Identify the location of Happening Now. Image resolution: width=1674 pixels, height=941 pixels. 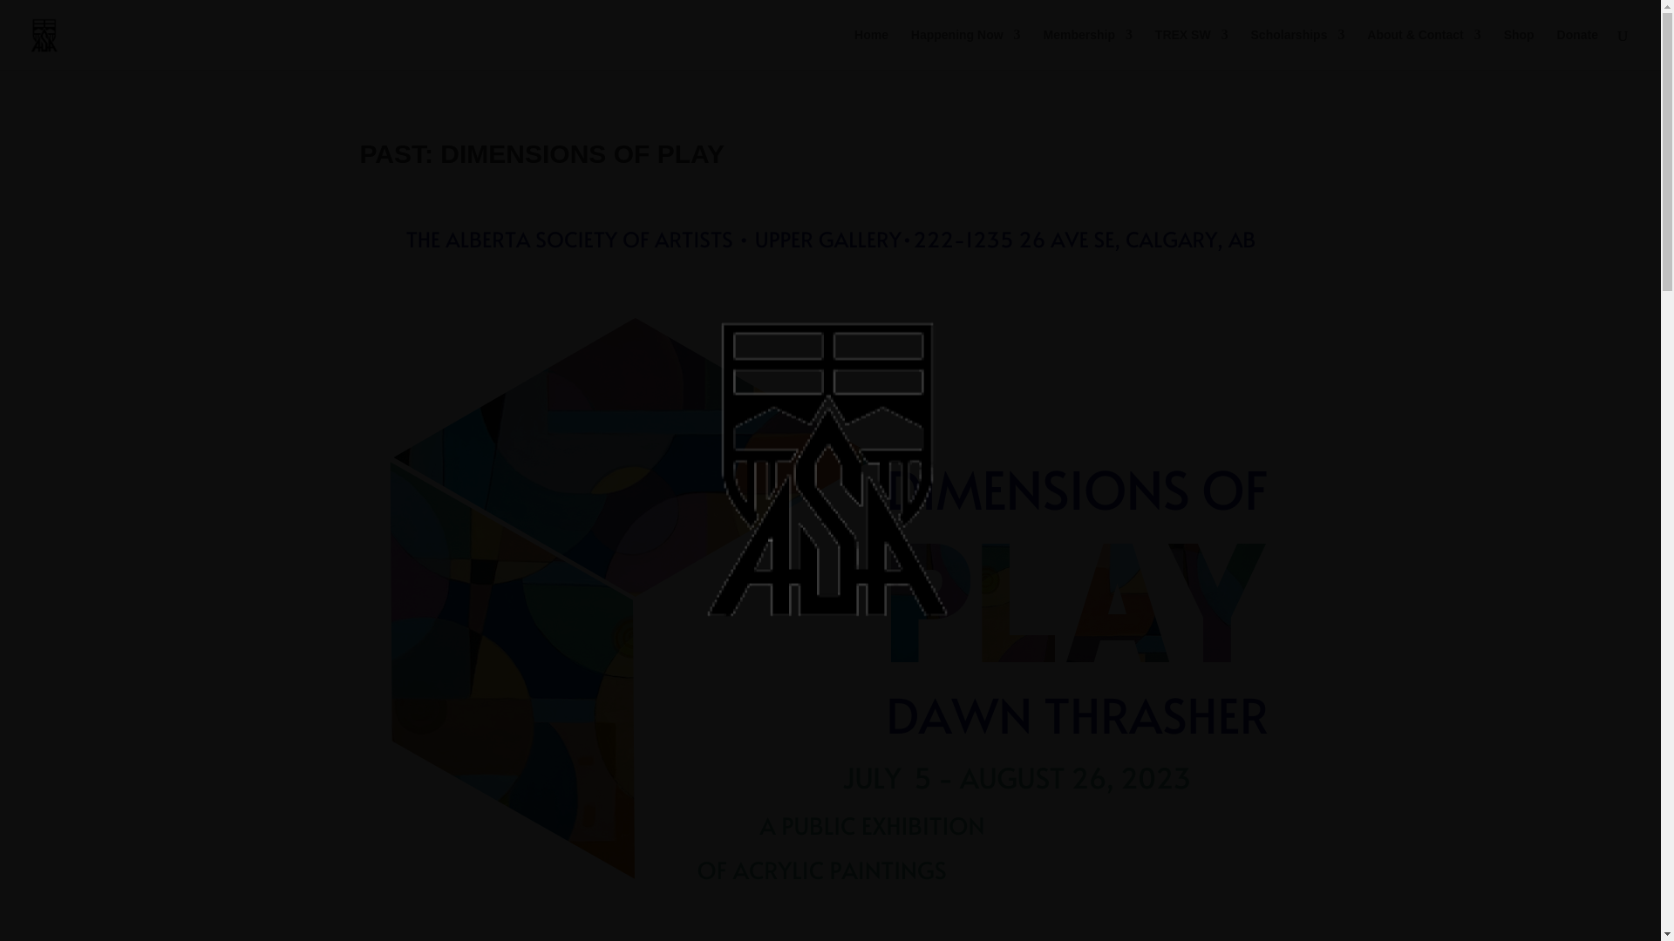
(966, 49).